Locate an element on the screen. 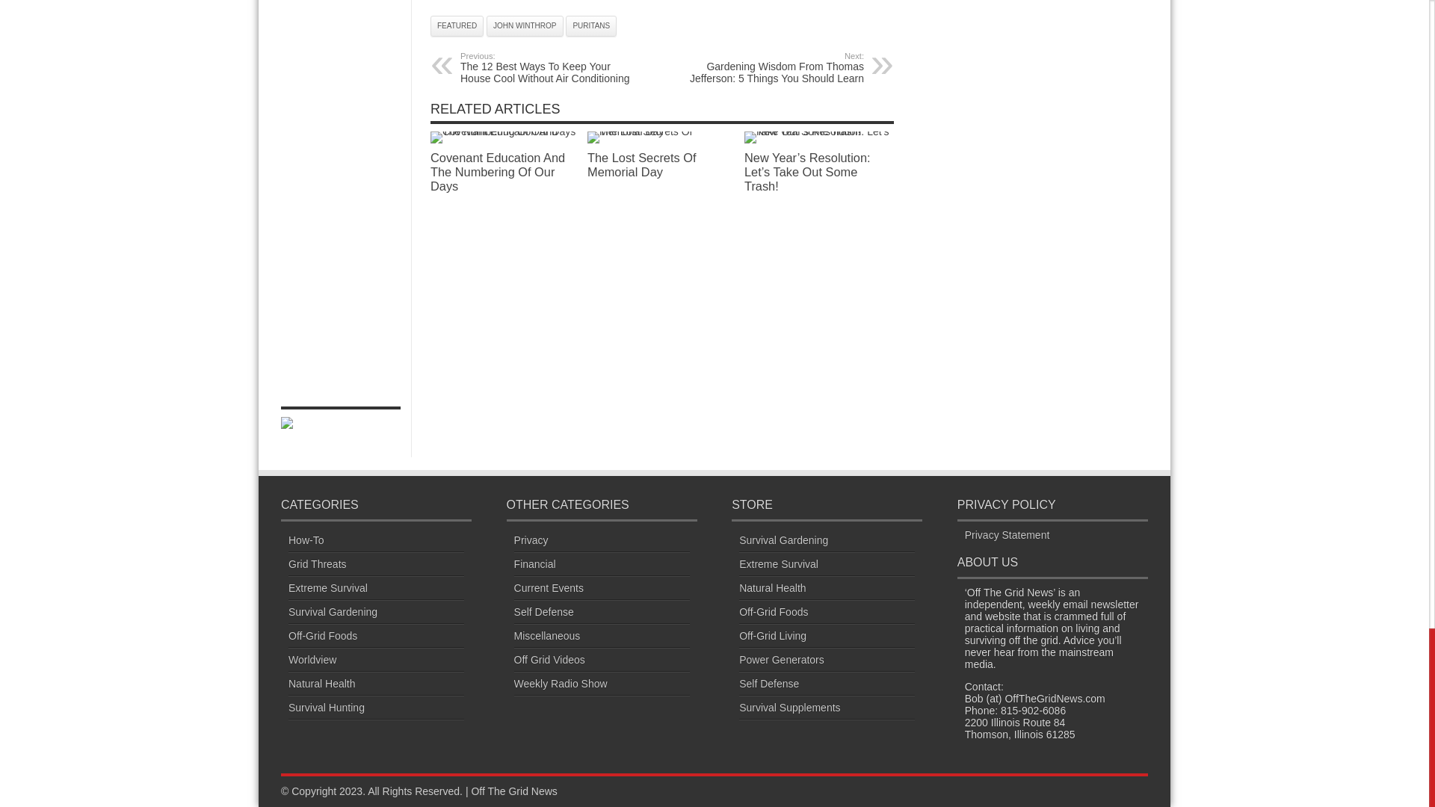 The height and width of the screenshot is (807, 1435). FEATURED is located at coordinates (457, 25).